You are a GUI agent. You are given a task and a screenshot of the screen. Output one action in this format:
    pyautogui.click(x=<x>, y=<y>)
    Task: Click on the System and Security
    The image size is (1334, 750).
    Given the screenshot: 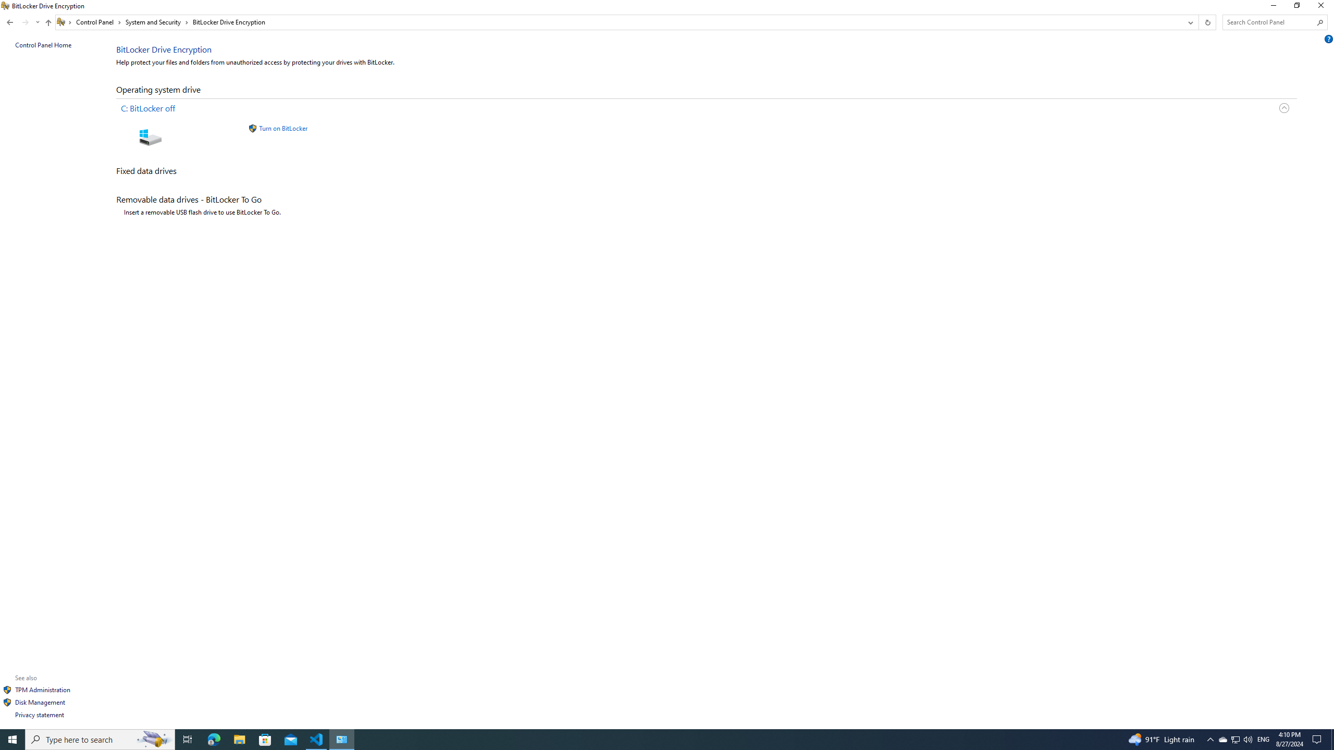 What is the action you would take?
    pyautogui.click(x=1263, y=740)
    